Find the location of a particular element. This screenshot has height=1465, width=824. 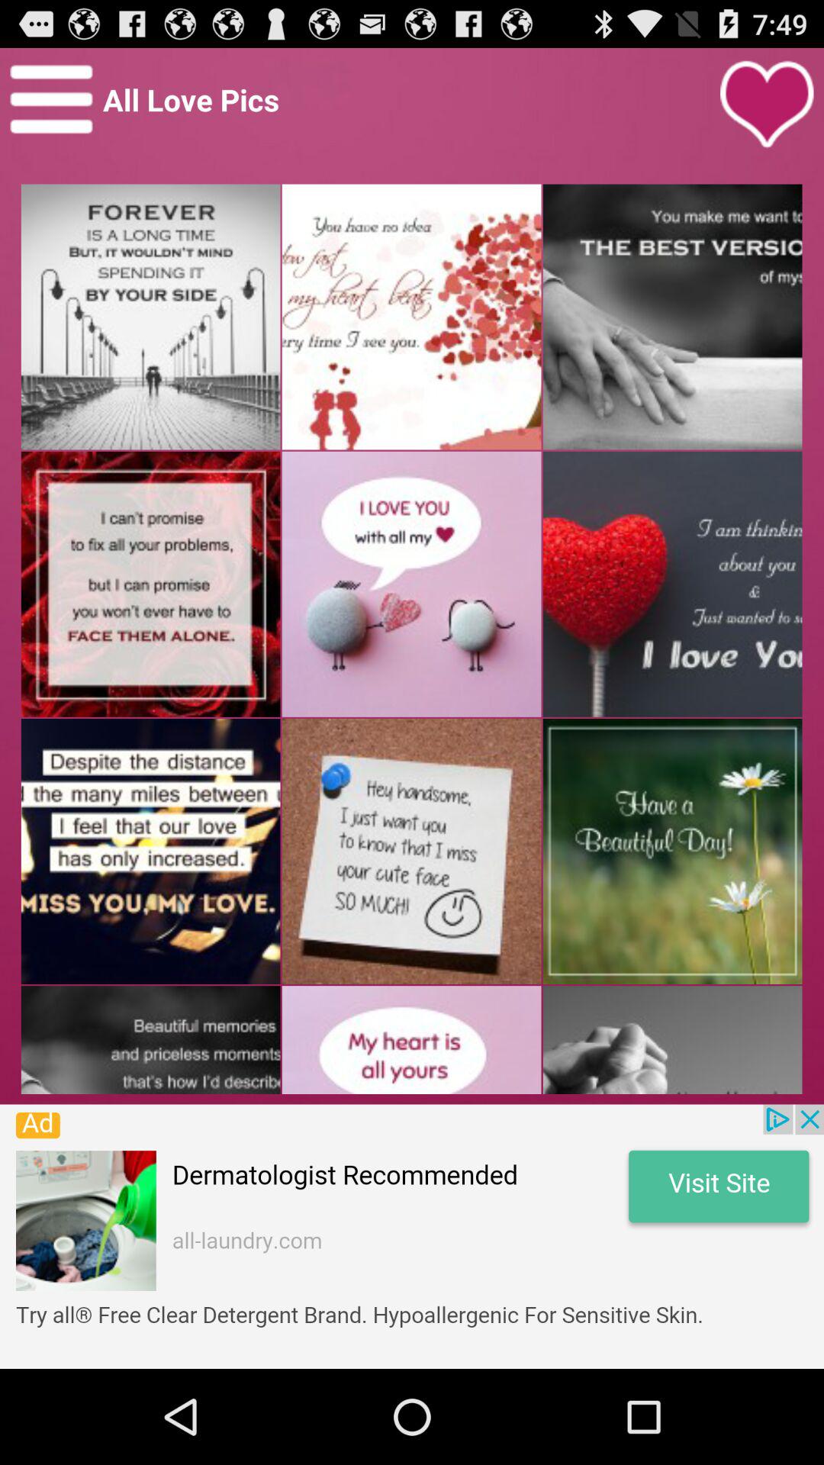

advertisement is located at coordinates (412, 1236).